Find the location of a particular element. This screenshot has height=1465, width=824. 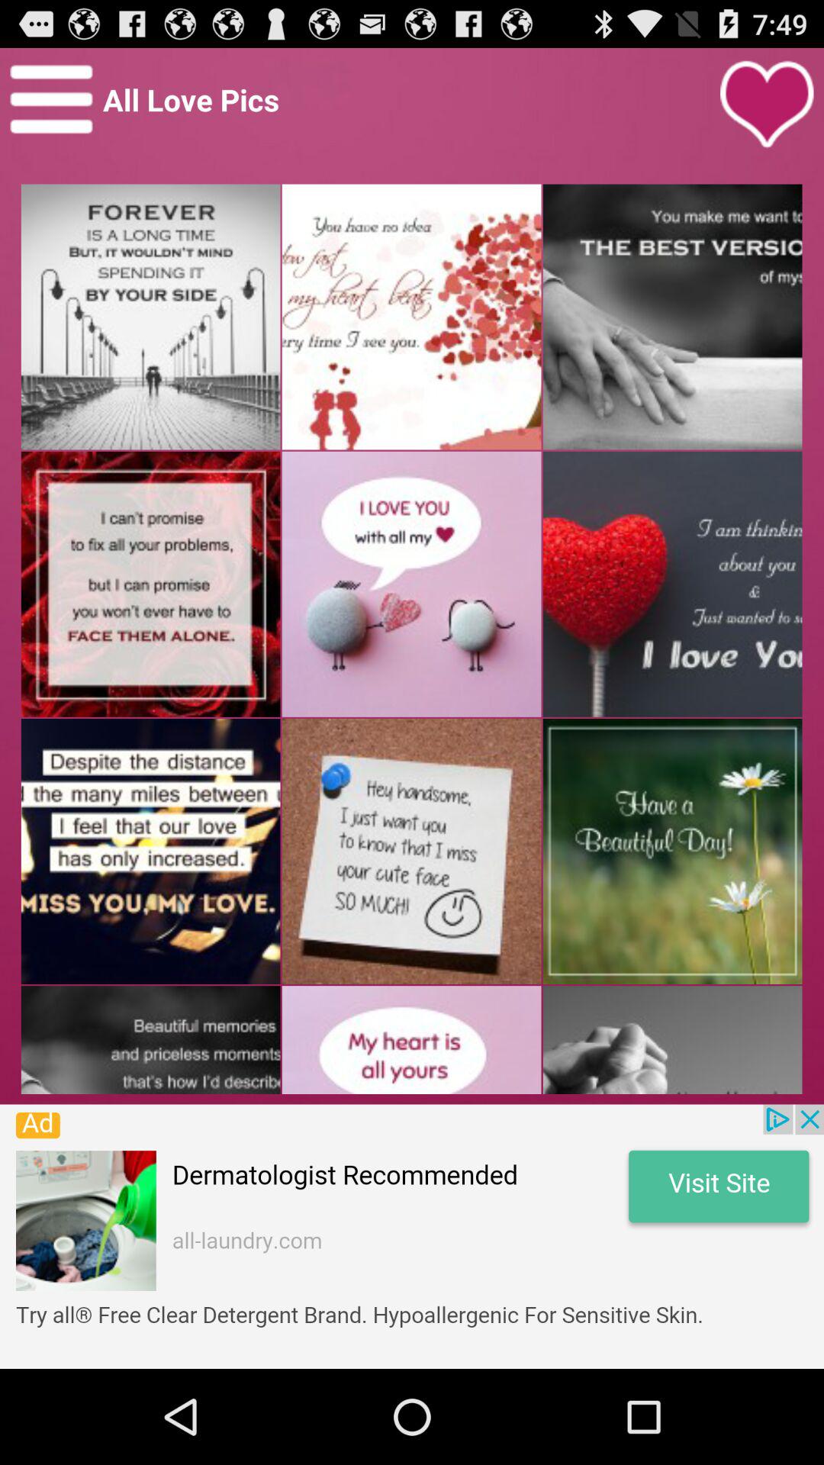

advertisement is located at coordinates (412, 1236).